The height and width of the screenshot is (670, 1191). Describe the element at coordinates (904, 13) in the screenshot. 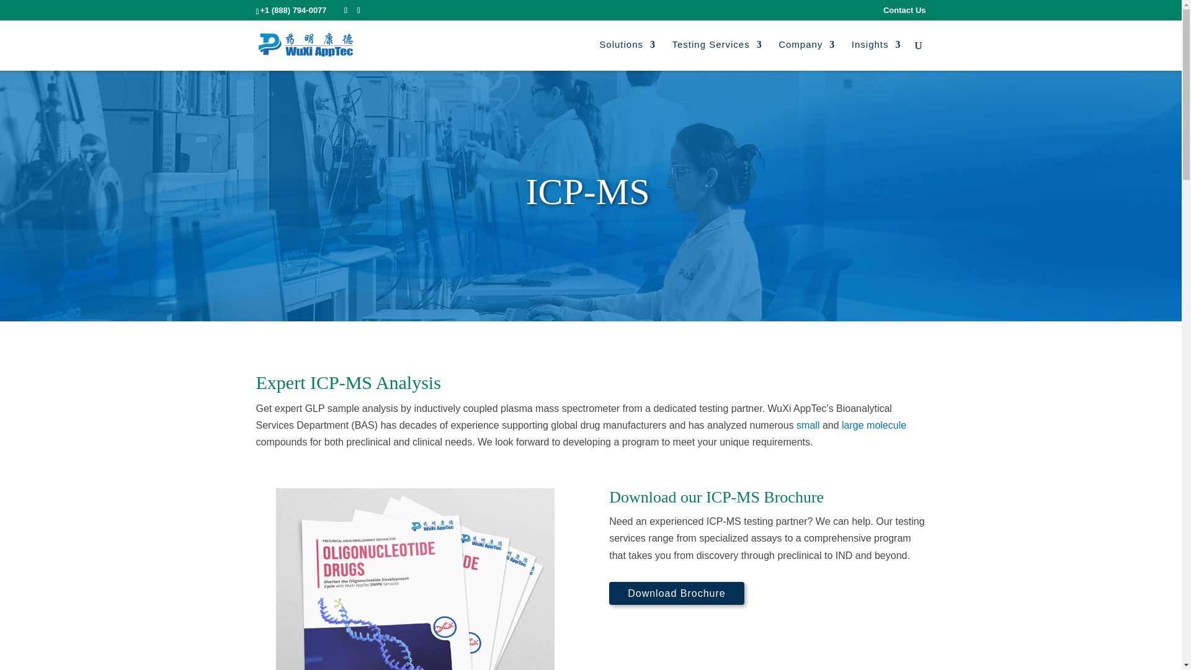

I see `Contact Us` at that location.